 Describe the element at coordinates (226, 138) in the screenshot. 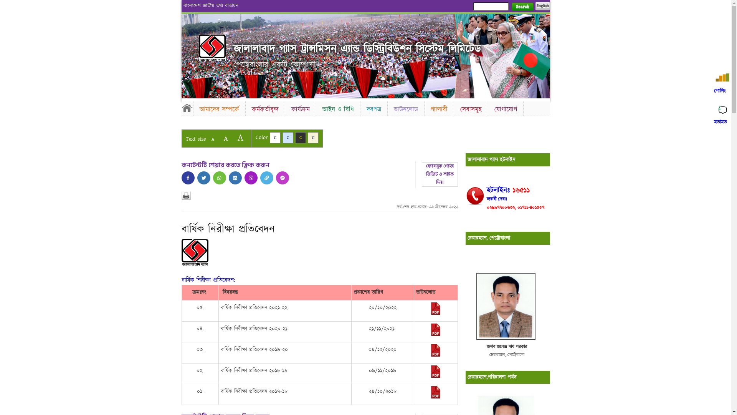

I see `A` at that location.